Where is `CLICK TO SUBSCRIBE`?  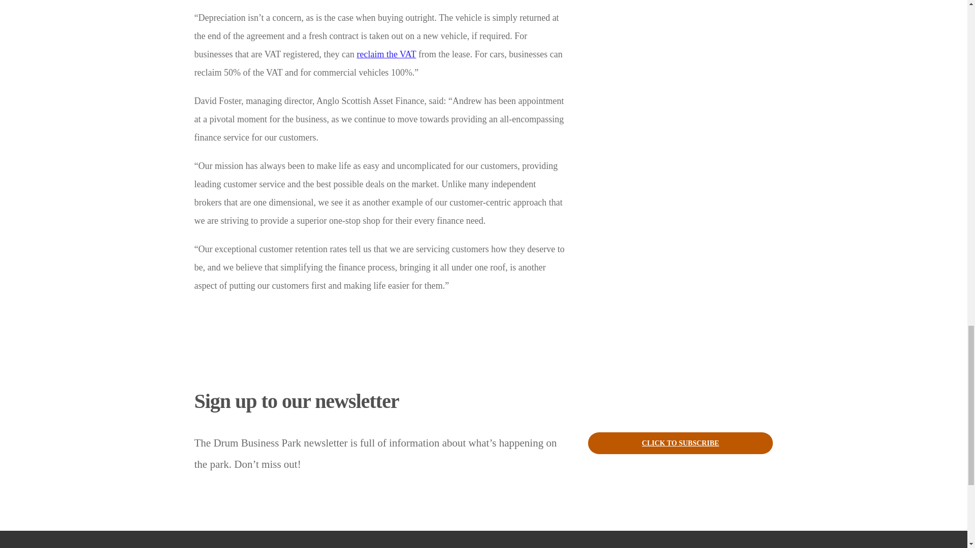 CLICK TO SUBSCRIBE is located at coordinates (680, 443).